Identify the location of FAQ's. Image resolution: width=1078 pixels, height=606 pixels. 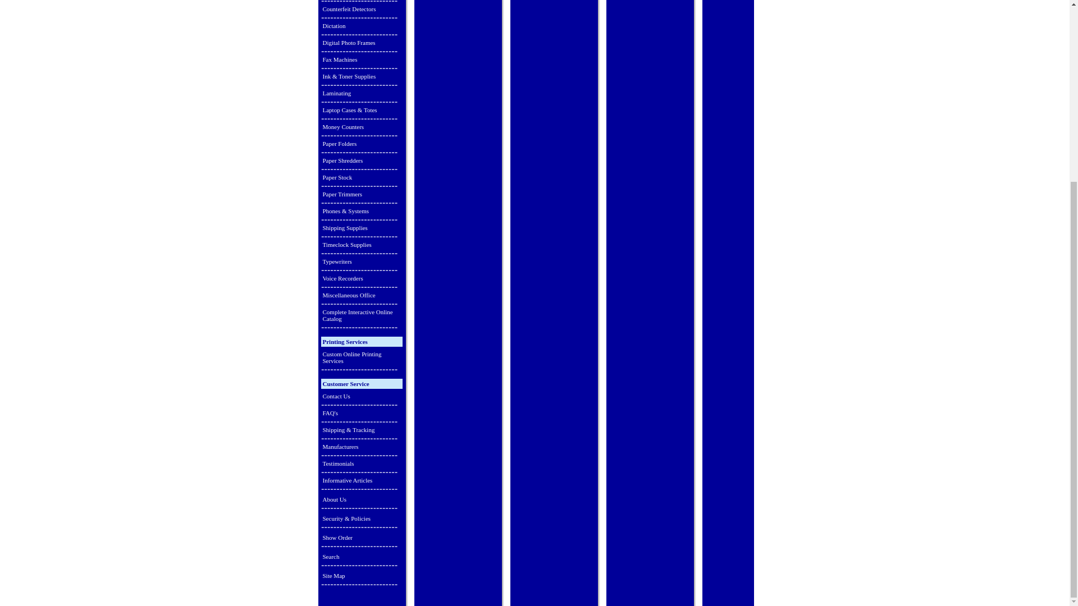
(361, 413).